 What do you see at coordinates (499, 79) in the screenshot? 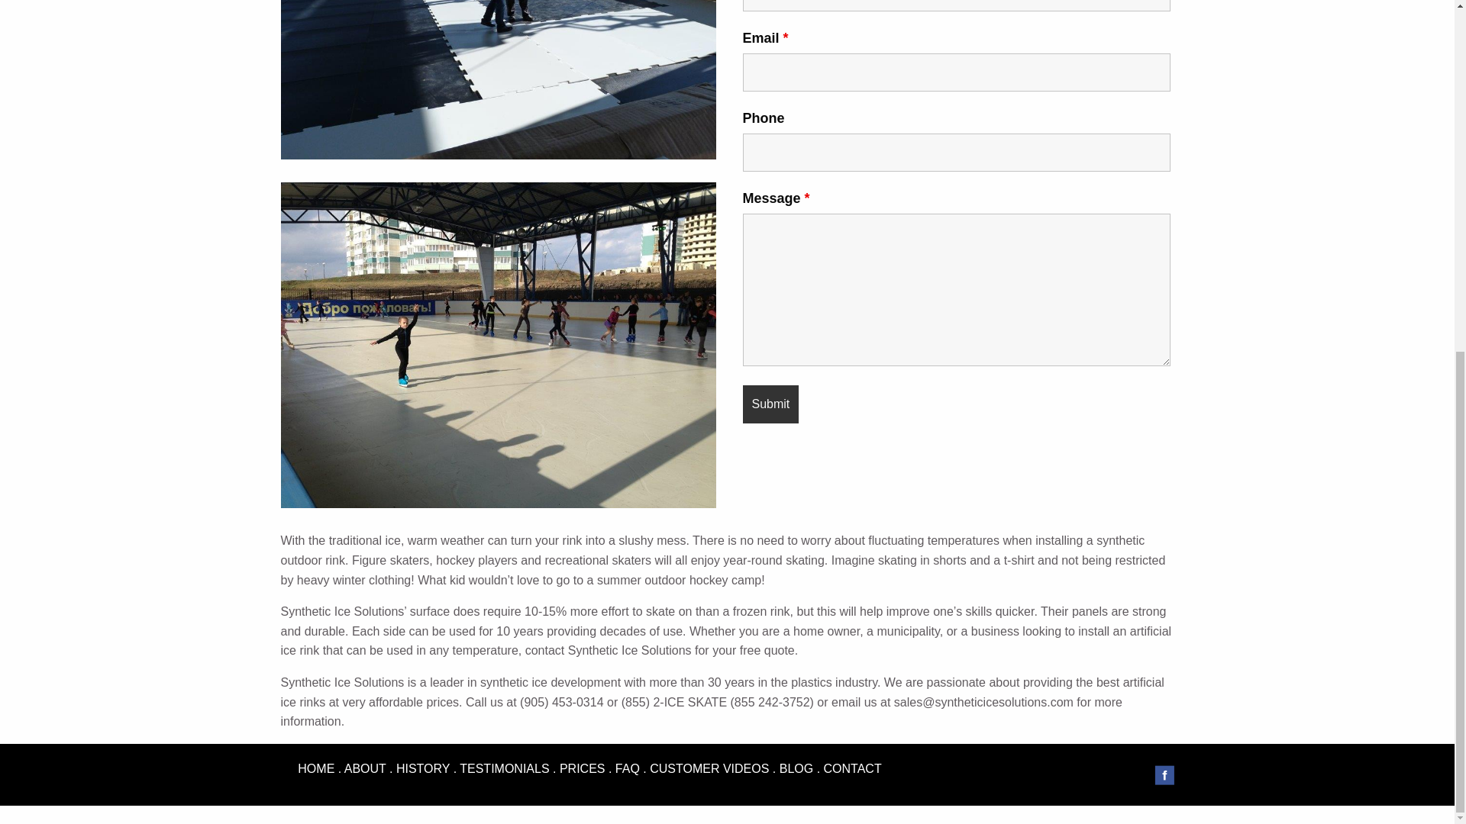
I see `Belarus install` at bounding box center [499, 79].